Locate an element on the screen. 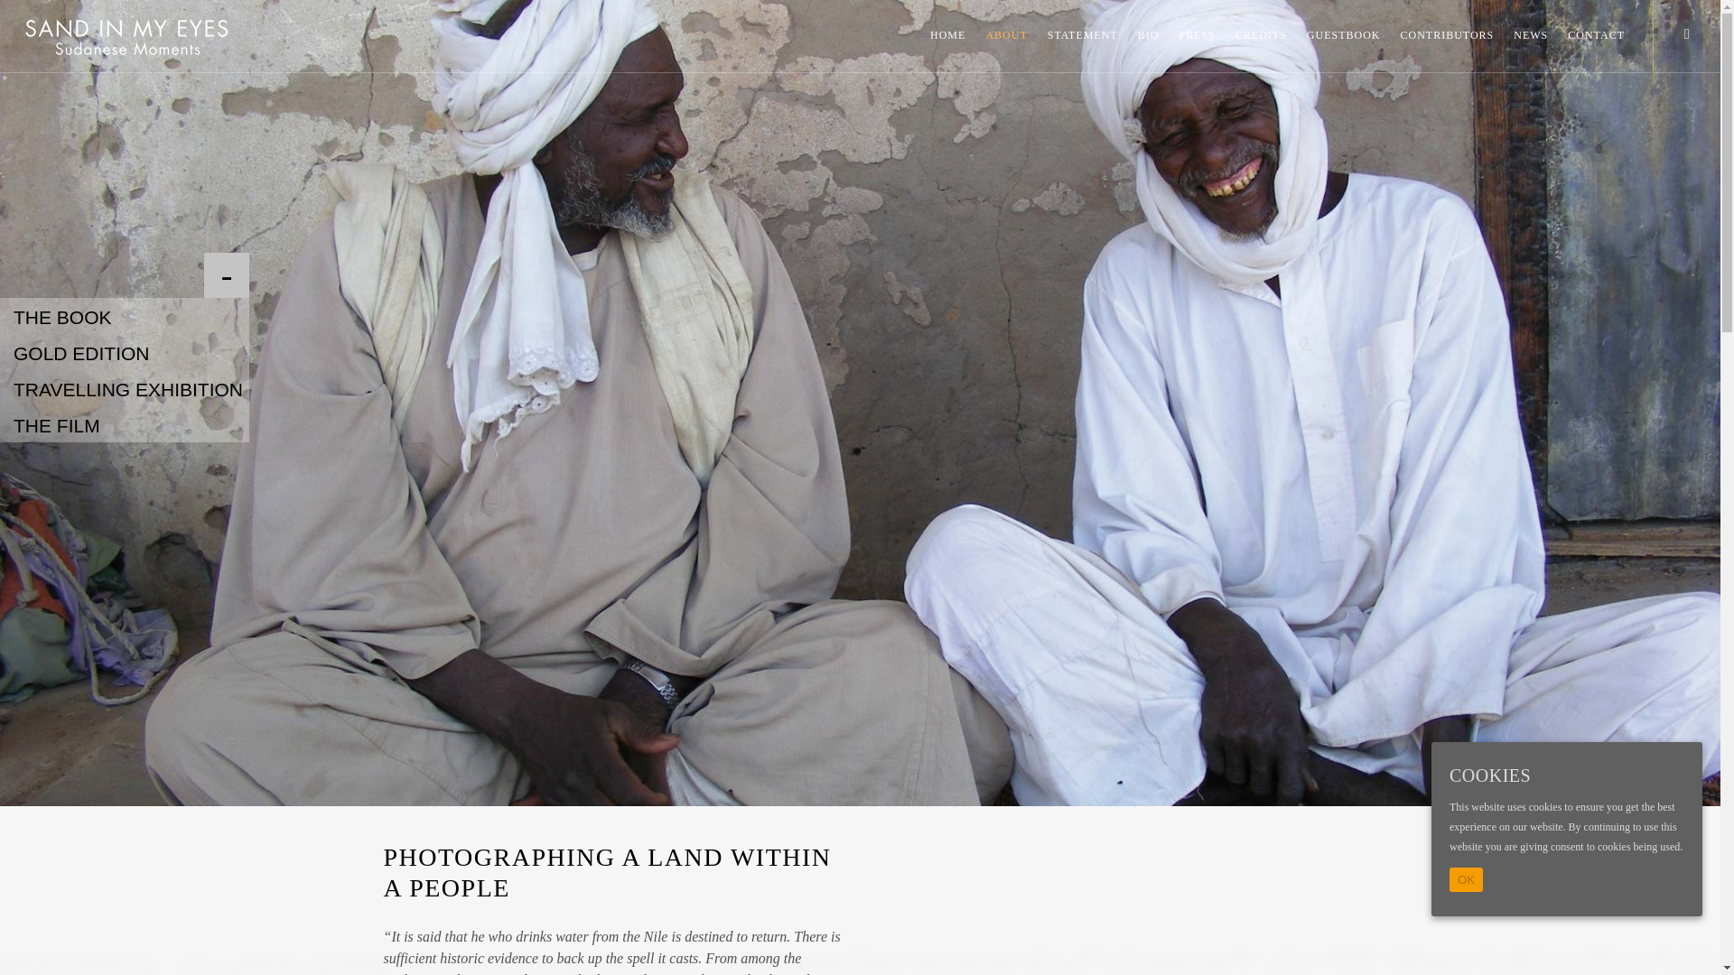 The width and height of the screenshot is (1734, 975). STATEMENT is located at coordinates (1083, 43).